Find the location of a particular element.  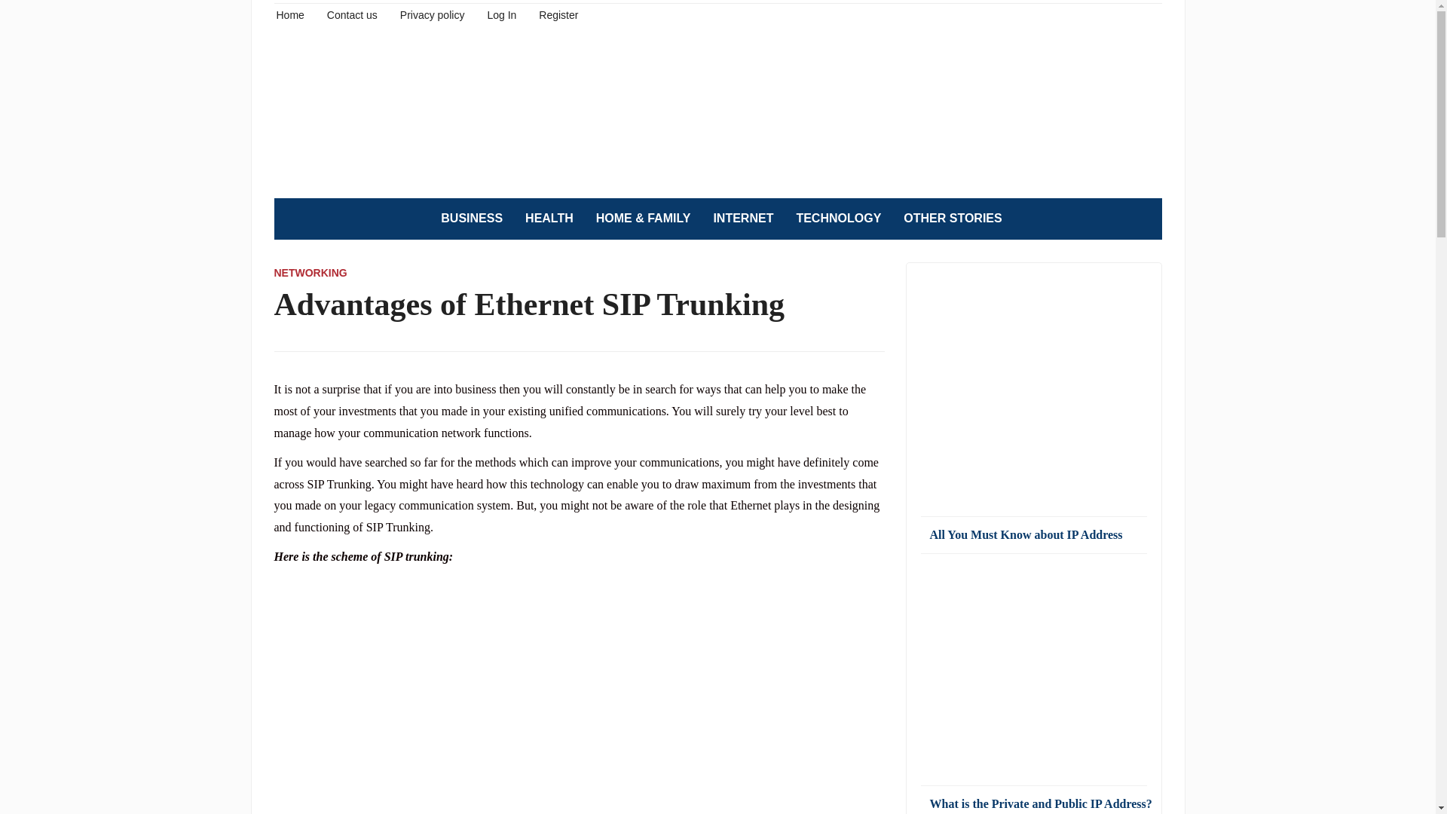

Log In is located at coordinates (501, 14).